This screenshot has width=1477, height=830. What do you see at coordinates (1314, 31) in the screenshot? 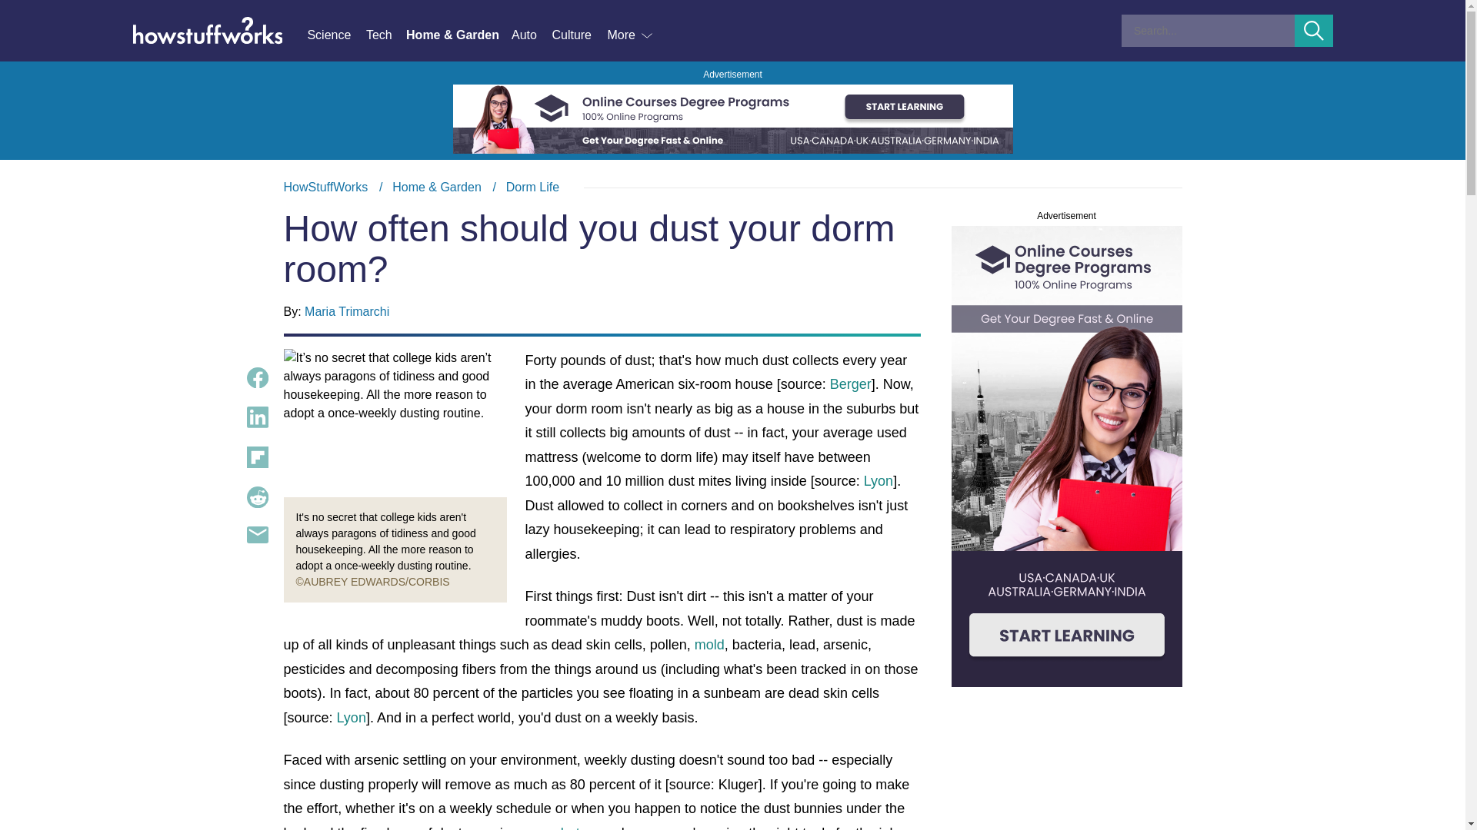
I see `Submit Search` at bounding box center [1314, 31].